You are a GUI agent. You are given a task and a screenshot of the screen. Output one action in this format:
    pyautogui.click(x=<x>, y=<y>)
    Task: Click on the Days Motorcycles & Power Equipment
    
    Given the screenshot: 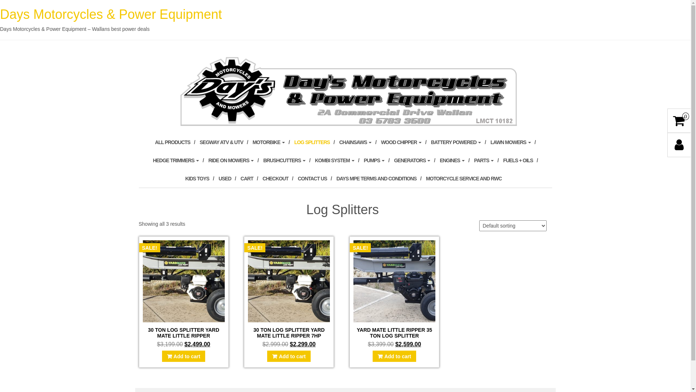 What is the action you would take?
    pyautogui.click(x=345, y=90)
    